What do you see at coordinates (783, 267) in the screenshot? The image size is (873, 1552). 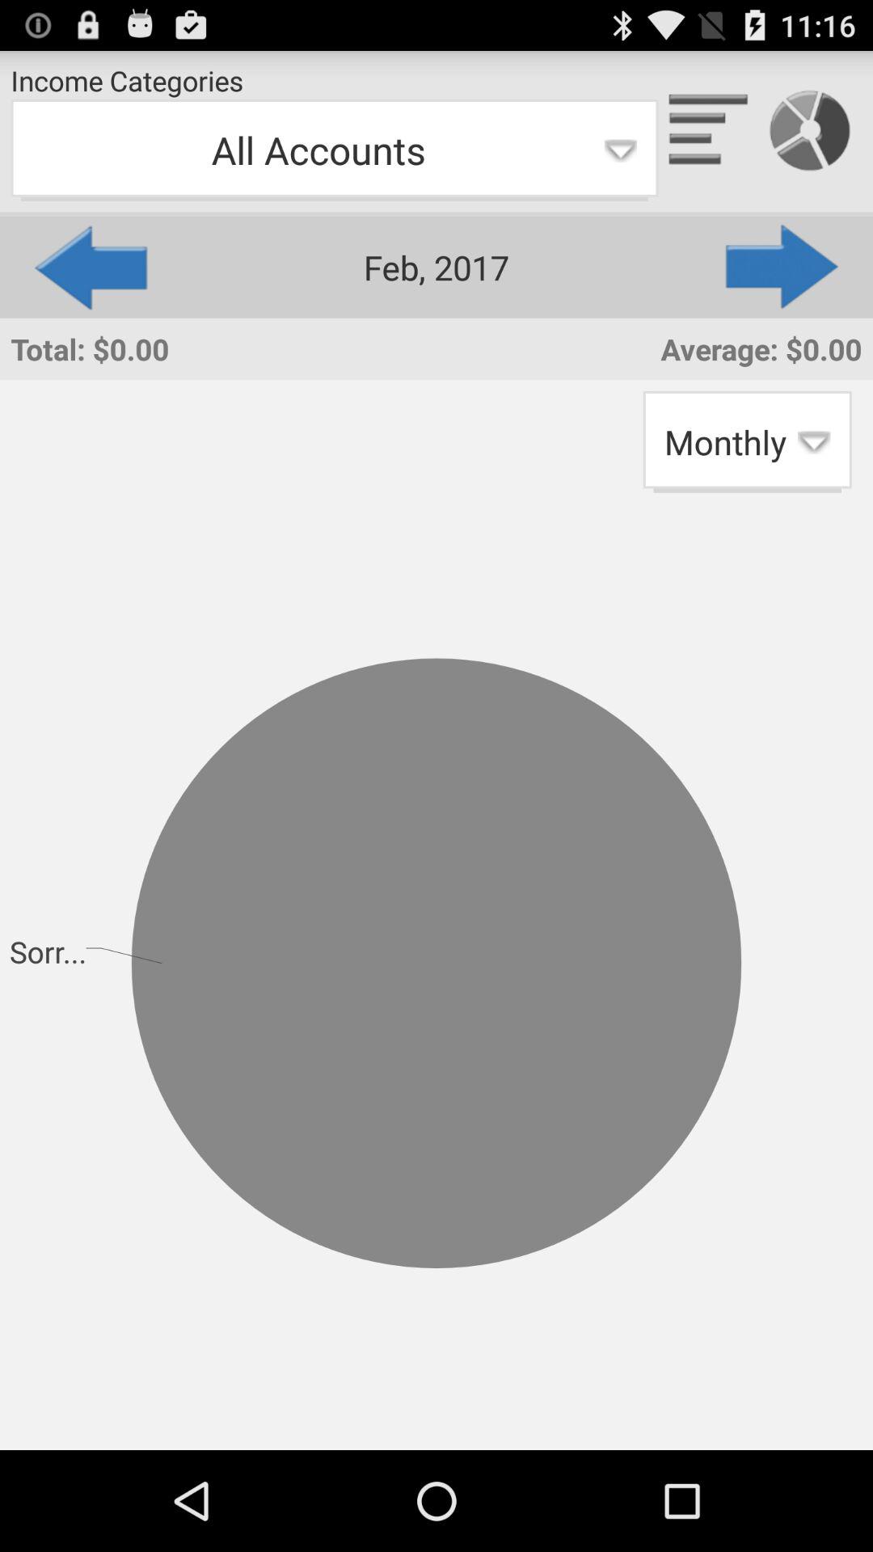 I see `launch button next to the all accounts` at bounding box center [783, 267].